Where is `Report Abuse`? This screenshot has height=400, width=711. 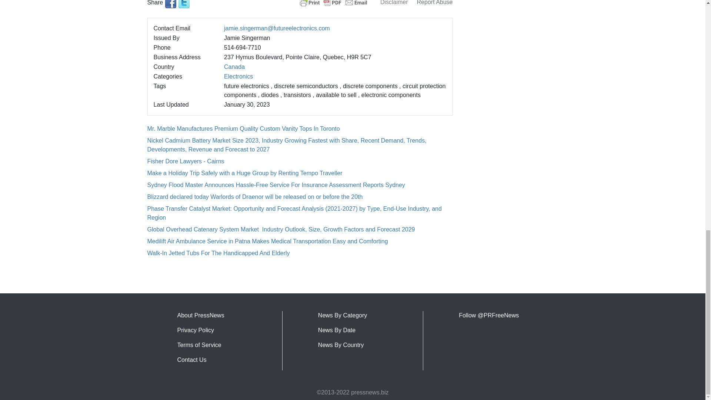
Report Abuse is located at coordinates (435, 3).